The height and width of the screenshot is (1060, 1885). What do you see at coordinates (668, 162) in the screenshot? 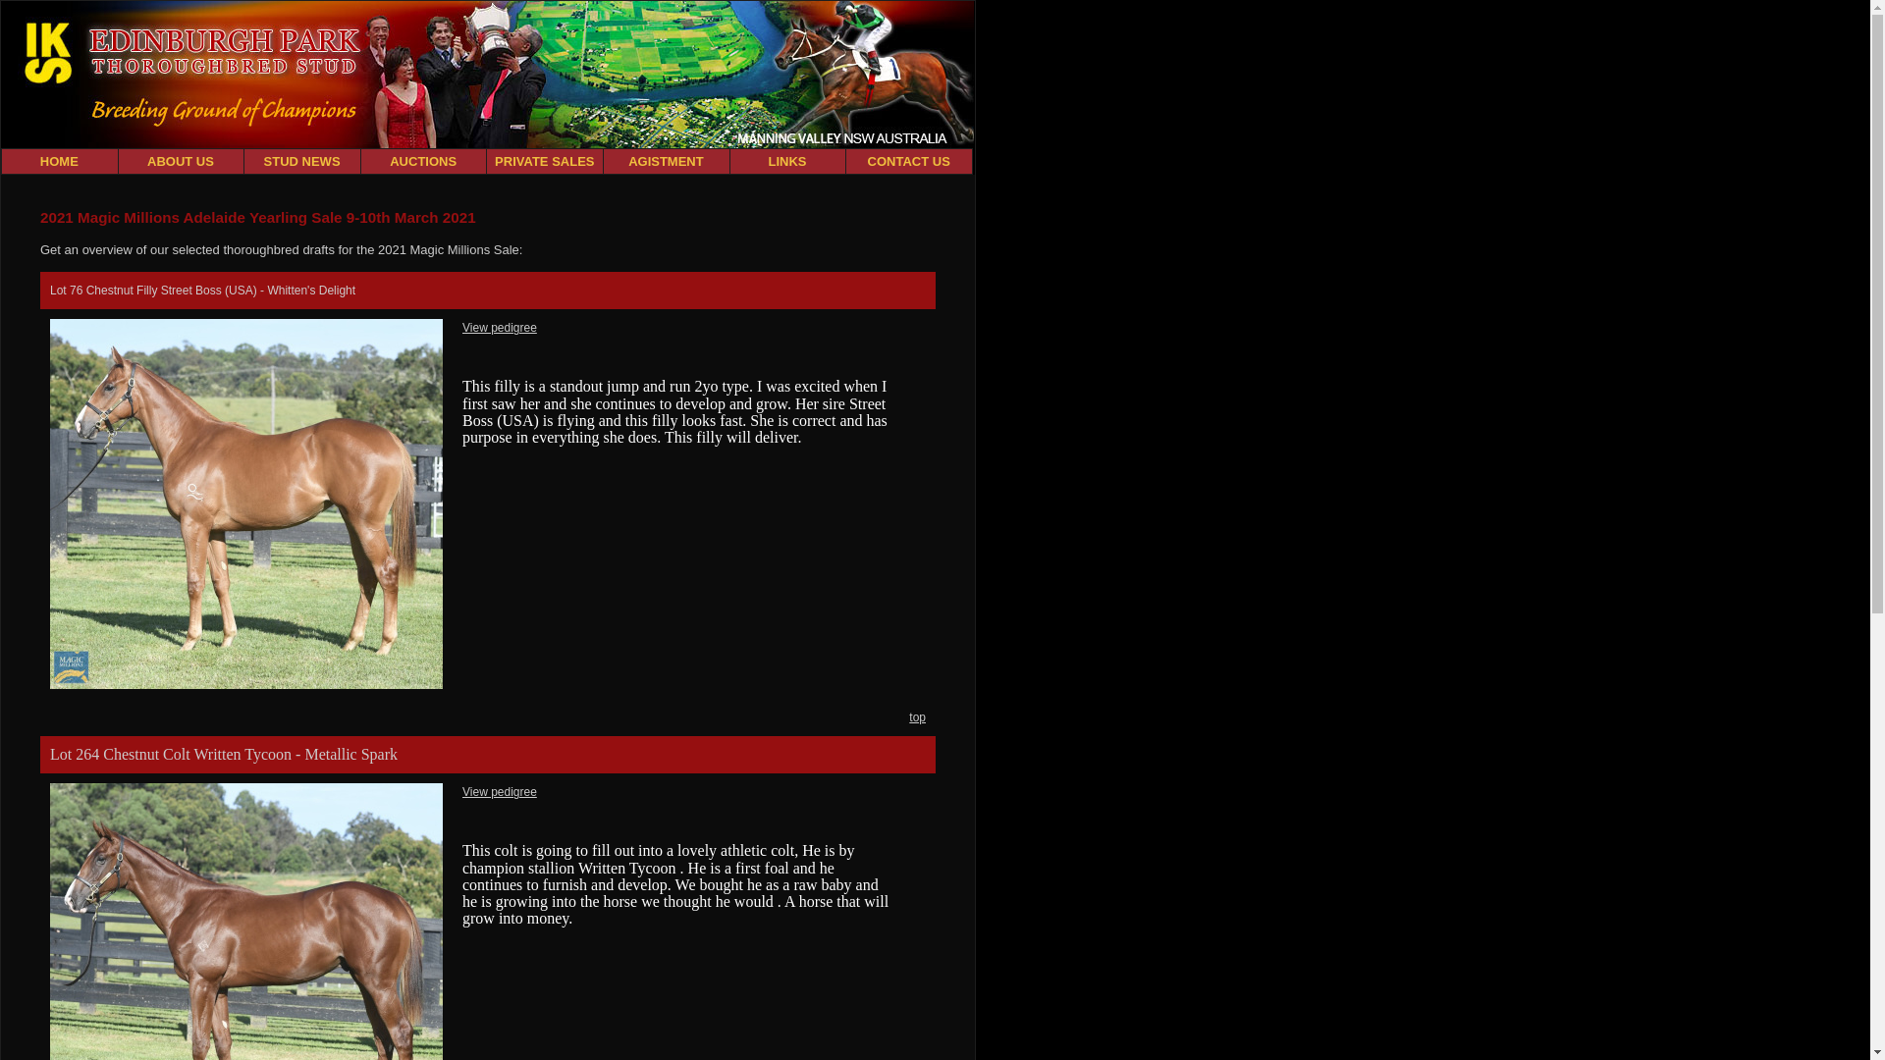
I see `AGISTMENT` at bounding box center [668, 162].